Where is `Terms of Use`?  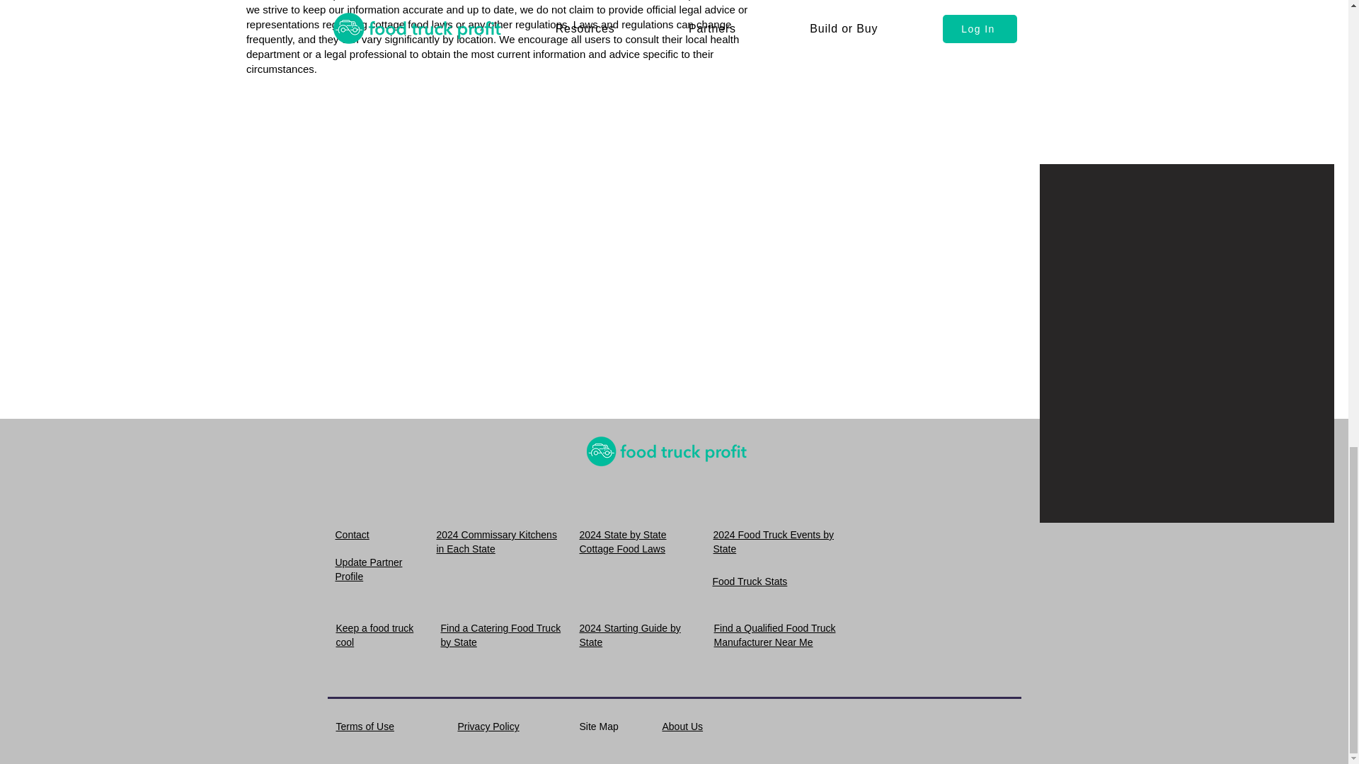
Terms of Use is located at coordinates (365, 726).